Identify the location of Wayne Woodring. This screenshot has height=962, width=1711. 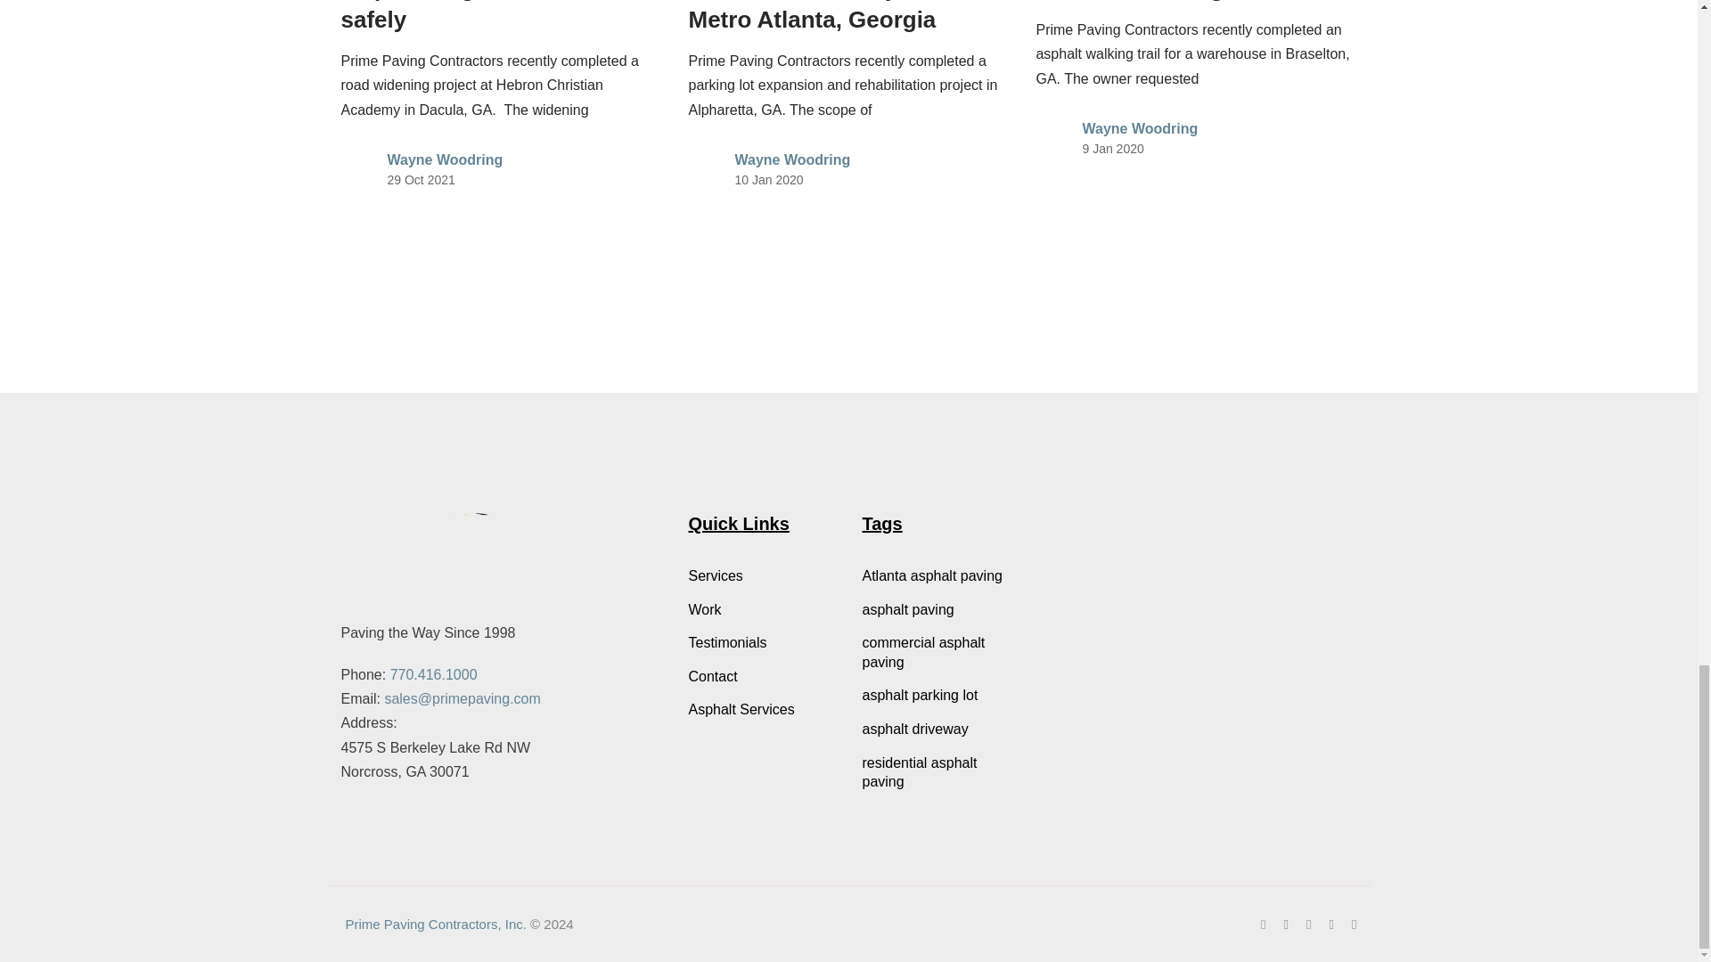
(1139, 128).